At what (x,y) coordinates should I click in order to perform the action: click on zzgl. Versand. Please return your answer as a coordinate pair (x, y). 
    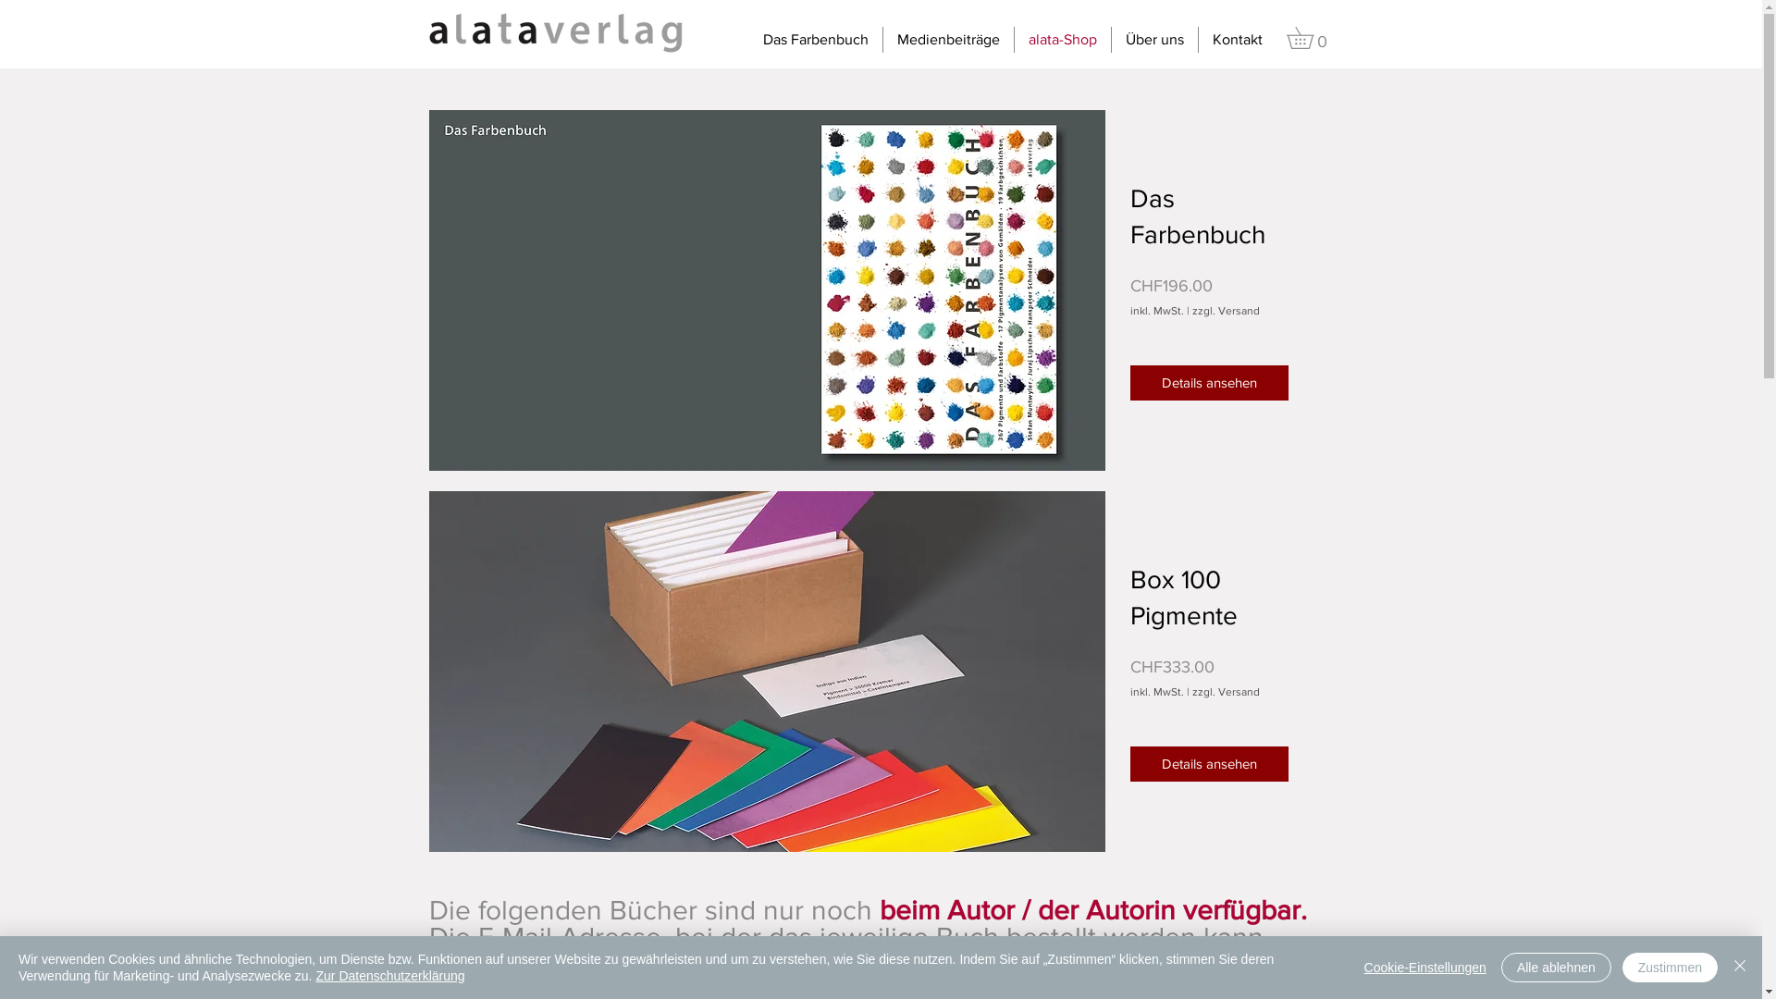
    Looking at the image, I should click on (1227, 311).